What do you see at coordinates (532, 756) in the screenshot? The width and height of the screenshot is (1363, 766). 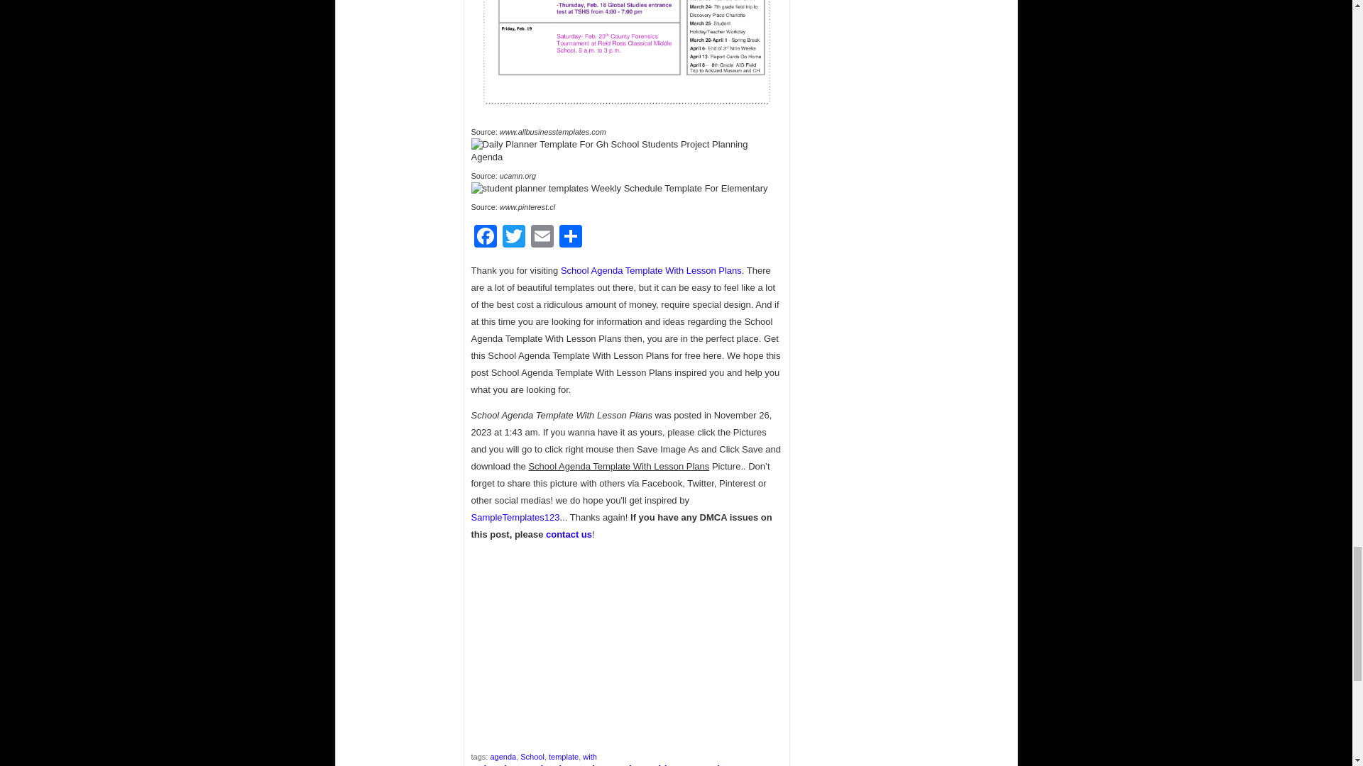 I see `School` at bounding box center [532, 756].